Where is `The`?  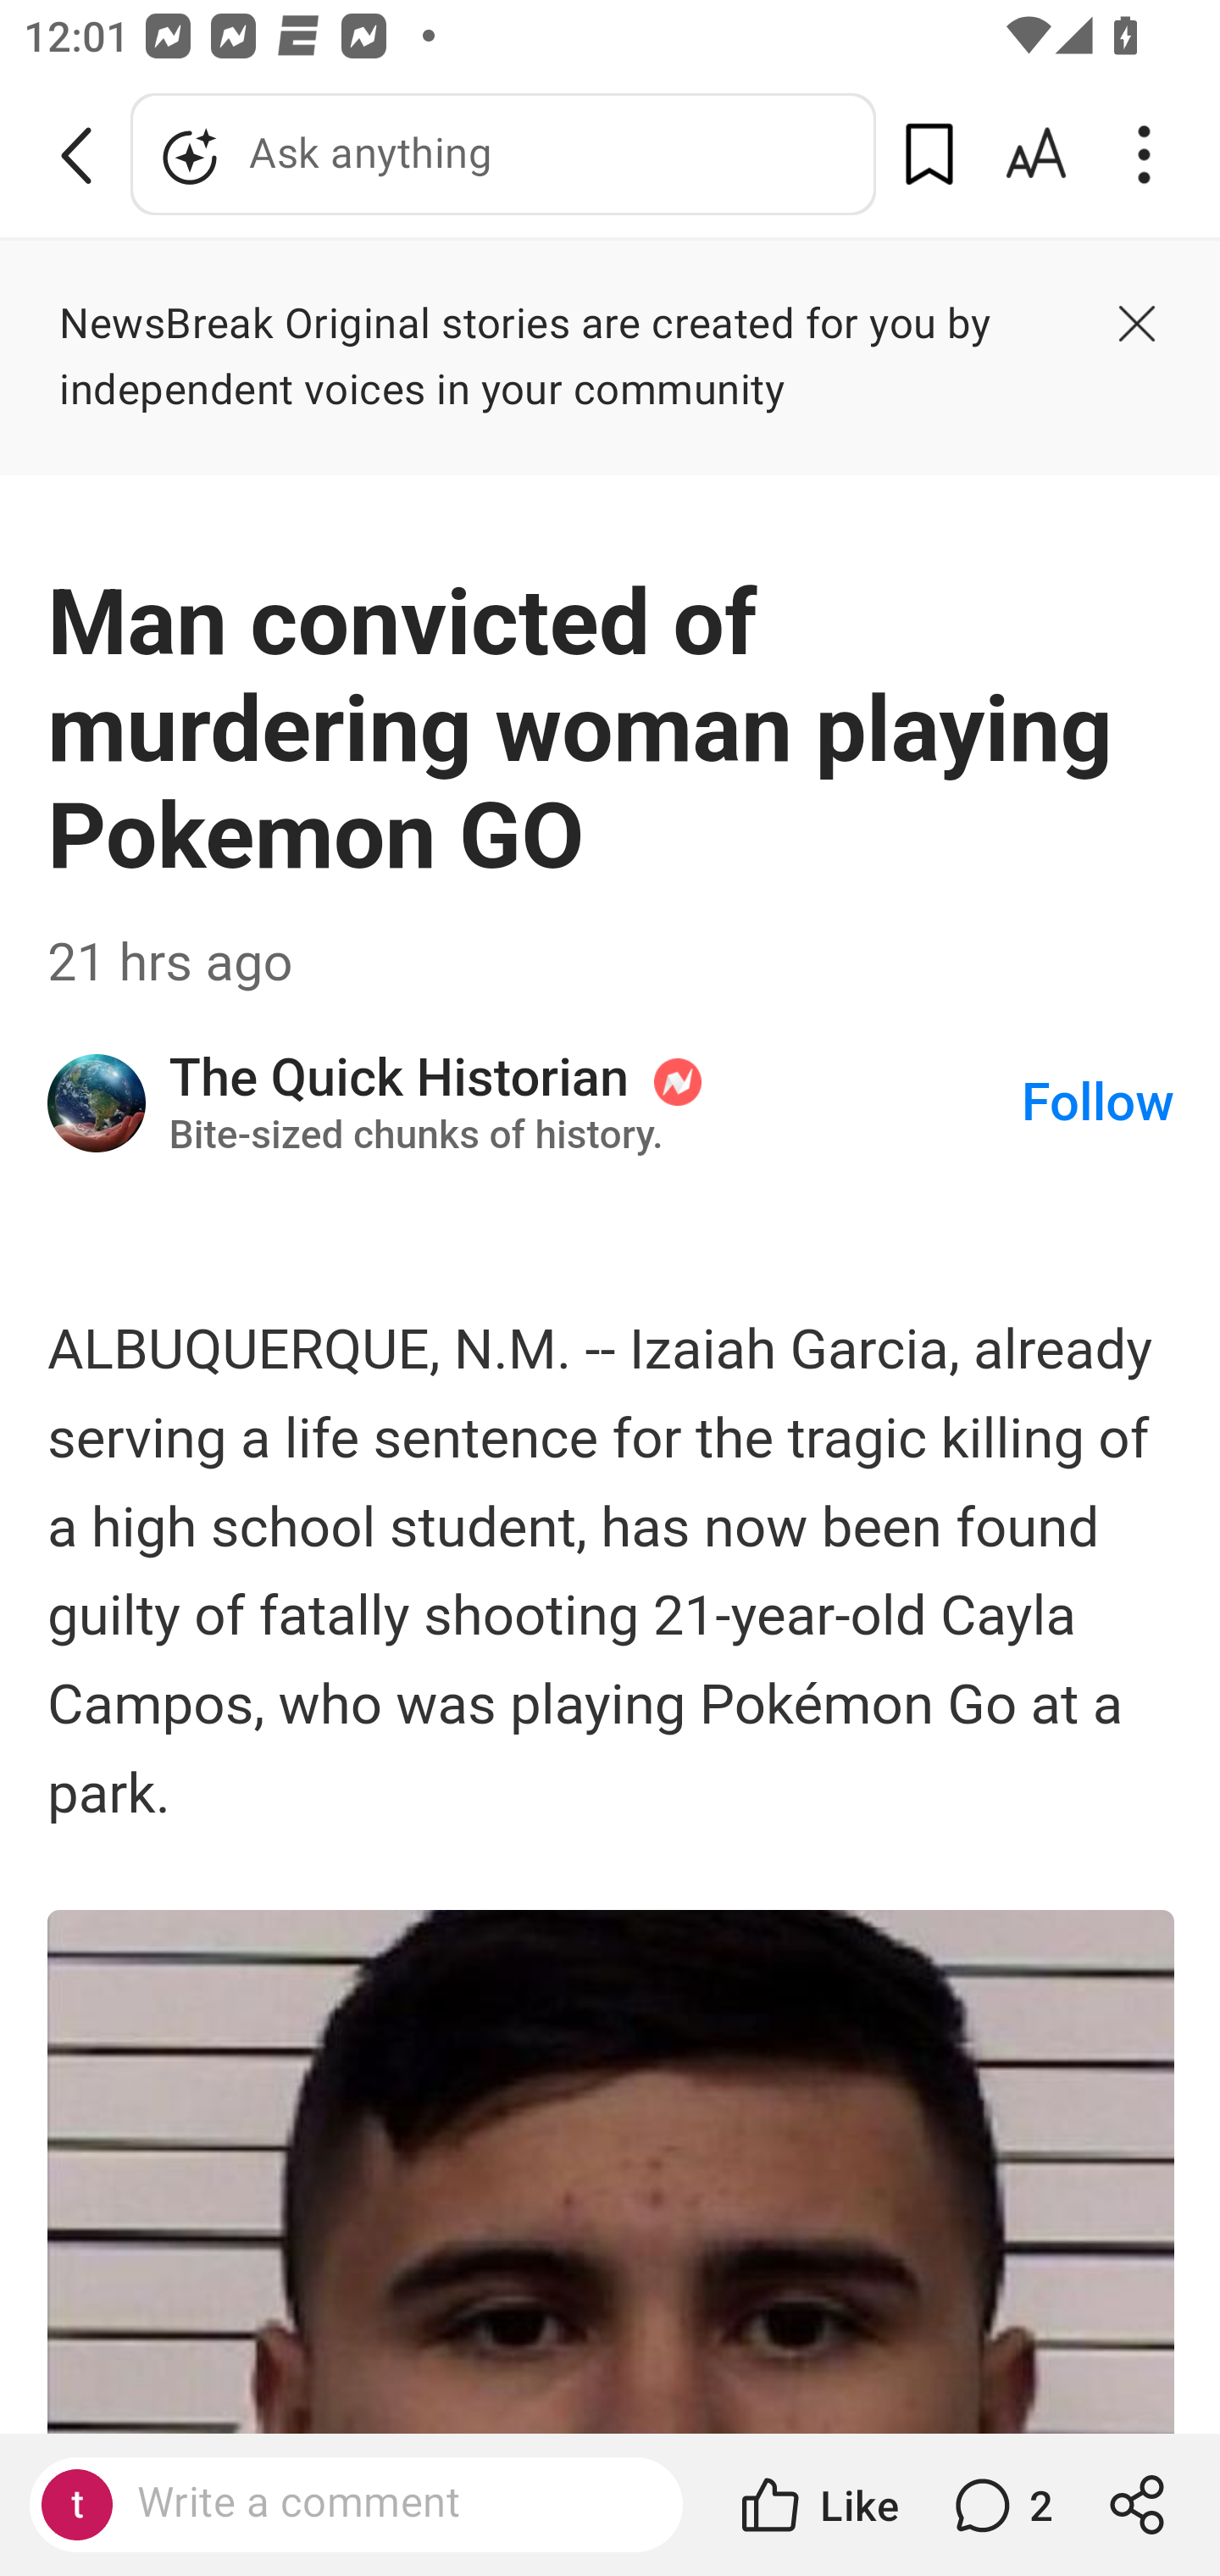
The is located at coordinates (98, 1103).